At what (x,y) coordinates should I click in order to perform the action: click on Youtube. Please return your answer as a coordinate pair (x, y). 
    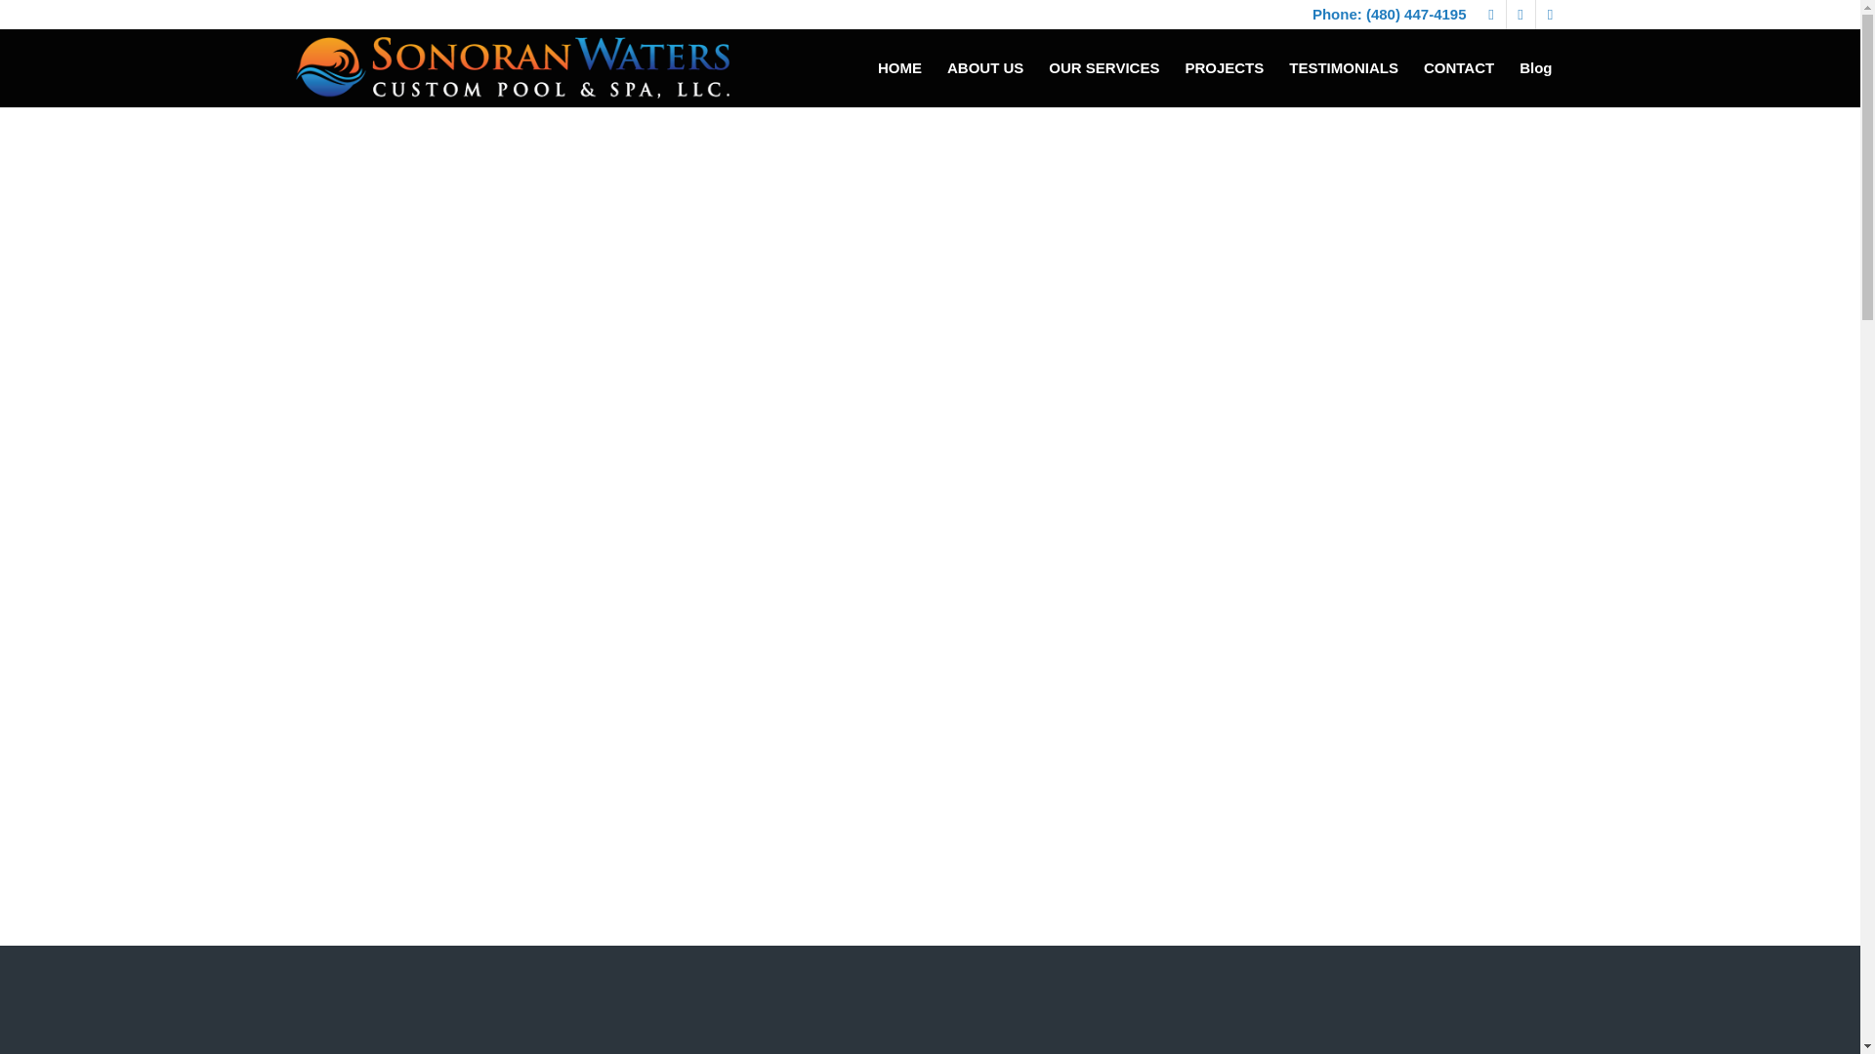
    Looking at the image, I should click on (1549, 15).